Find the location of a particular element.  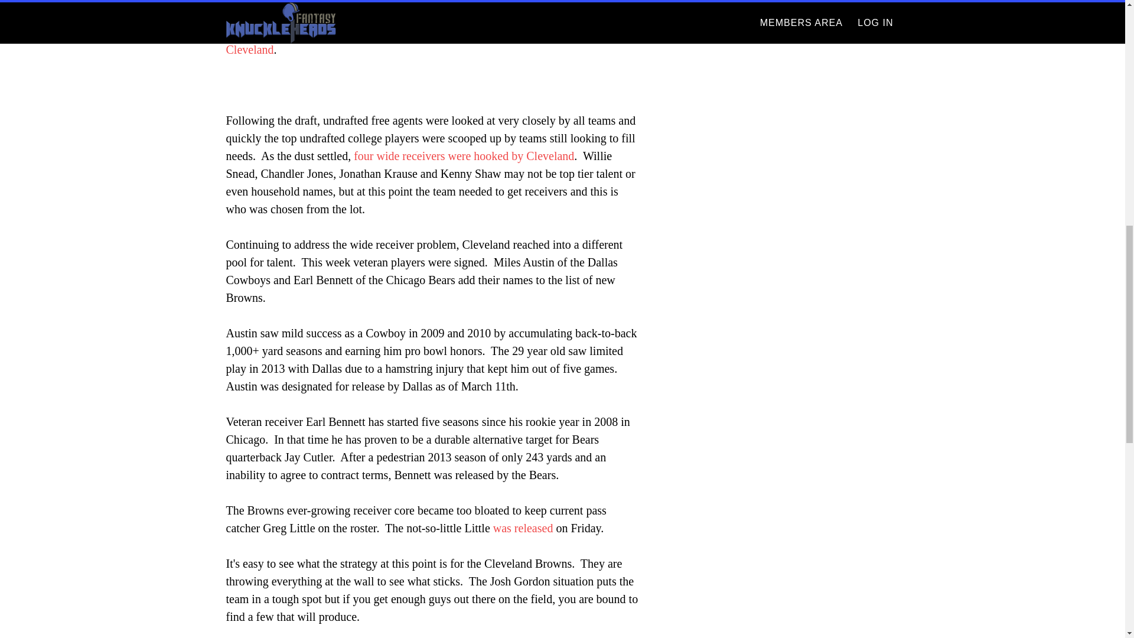

Johnny Cleveland is located at coordinates (423, 41).